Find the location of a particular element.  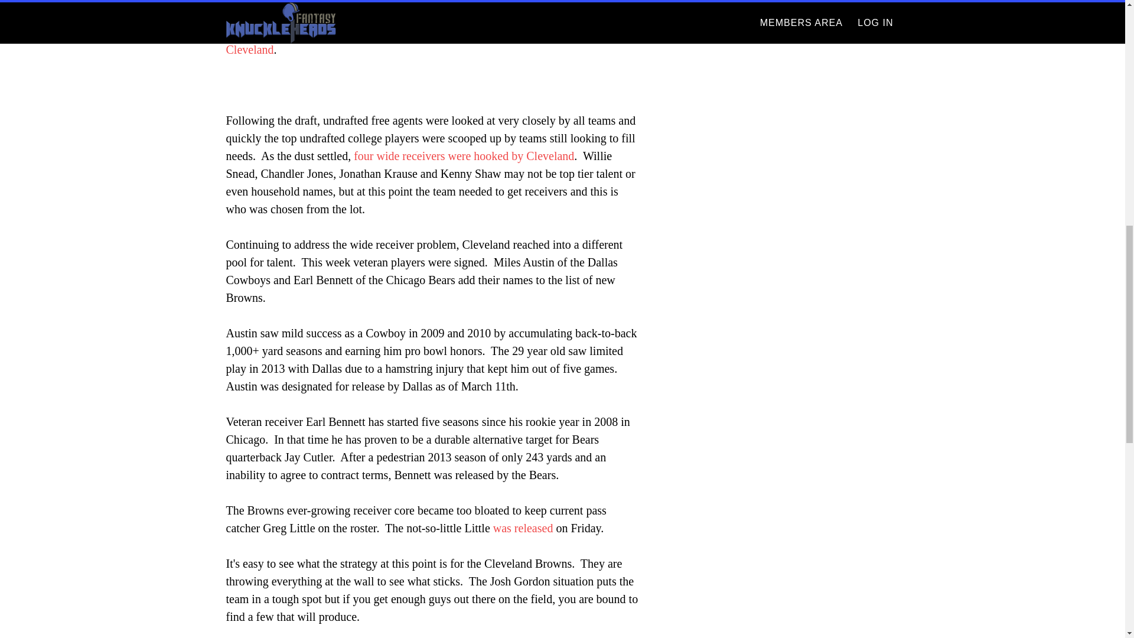

Johnny Cleveland is located at coordinates (423, 41).